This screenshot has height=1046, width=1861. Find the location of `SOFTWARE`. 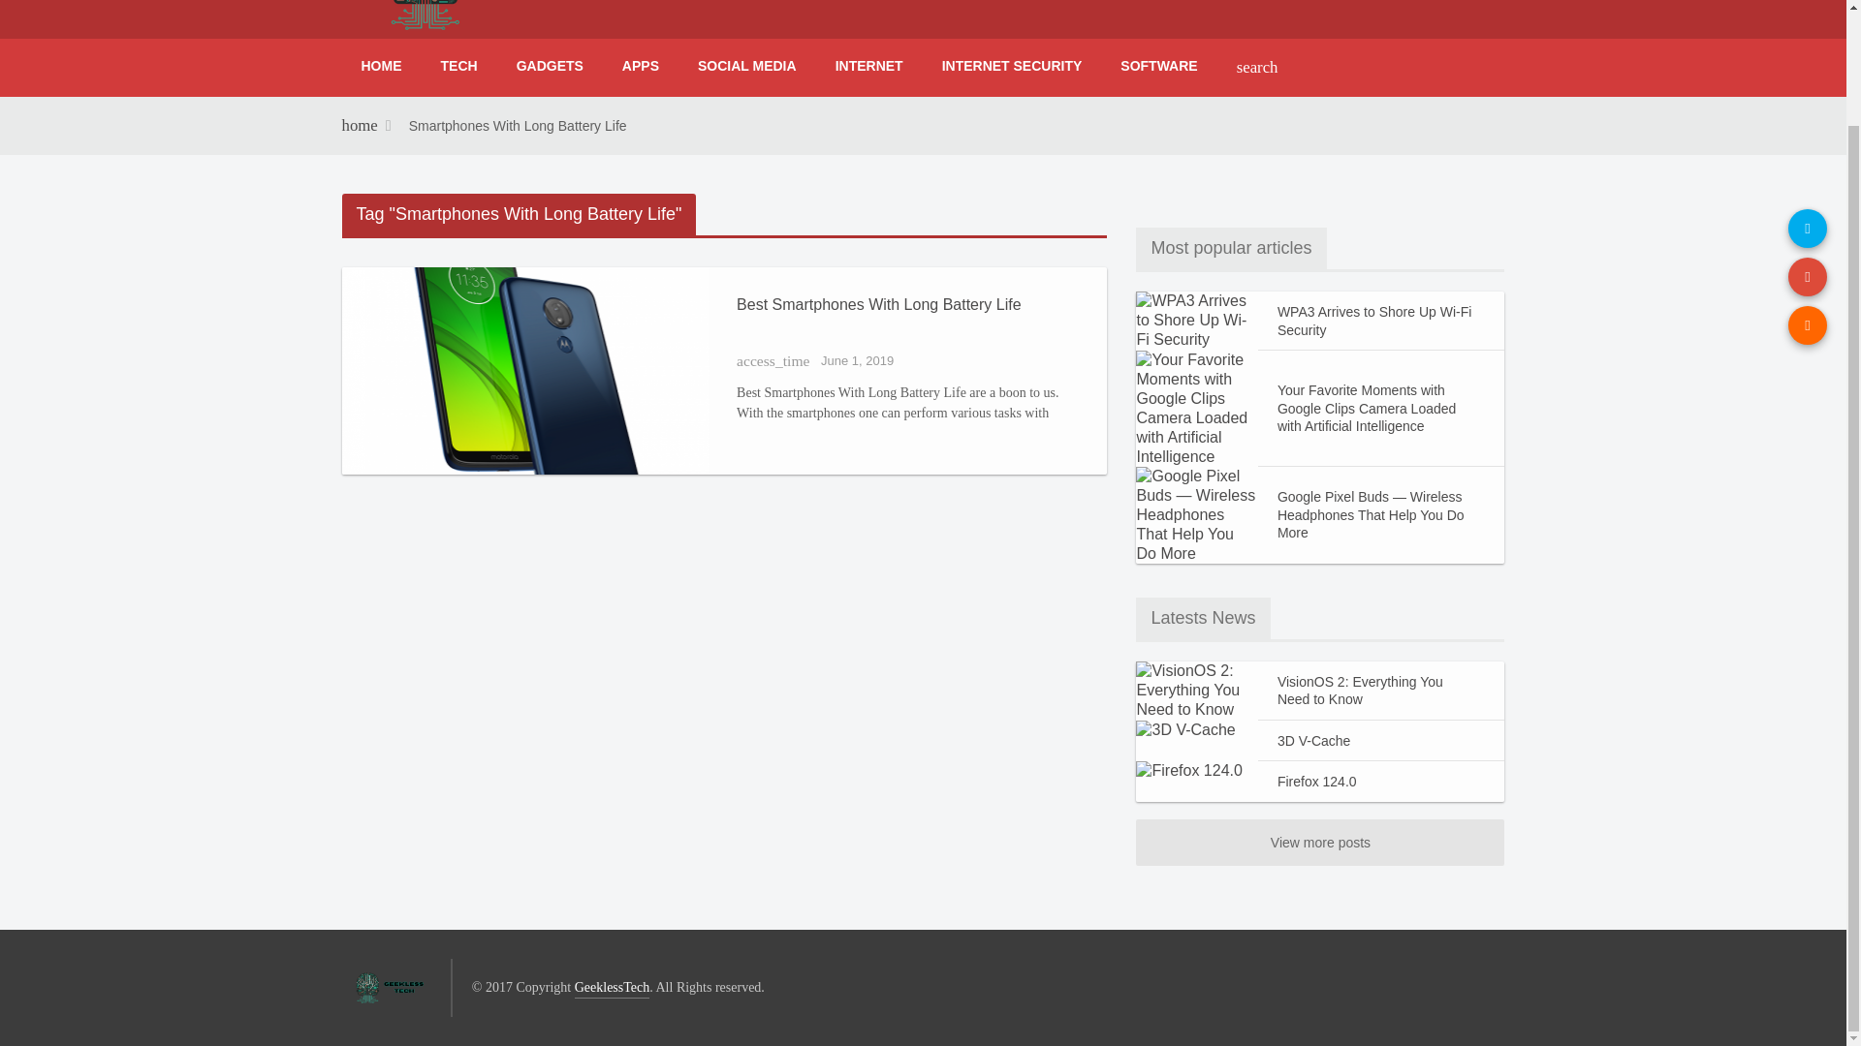

SOFTWARE is located at coordinates (1159, 66).